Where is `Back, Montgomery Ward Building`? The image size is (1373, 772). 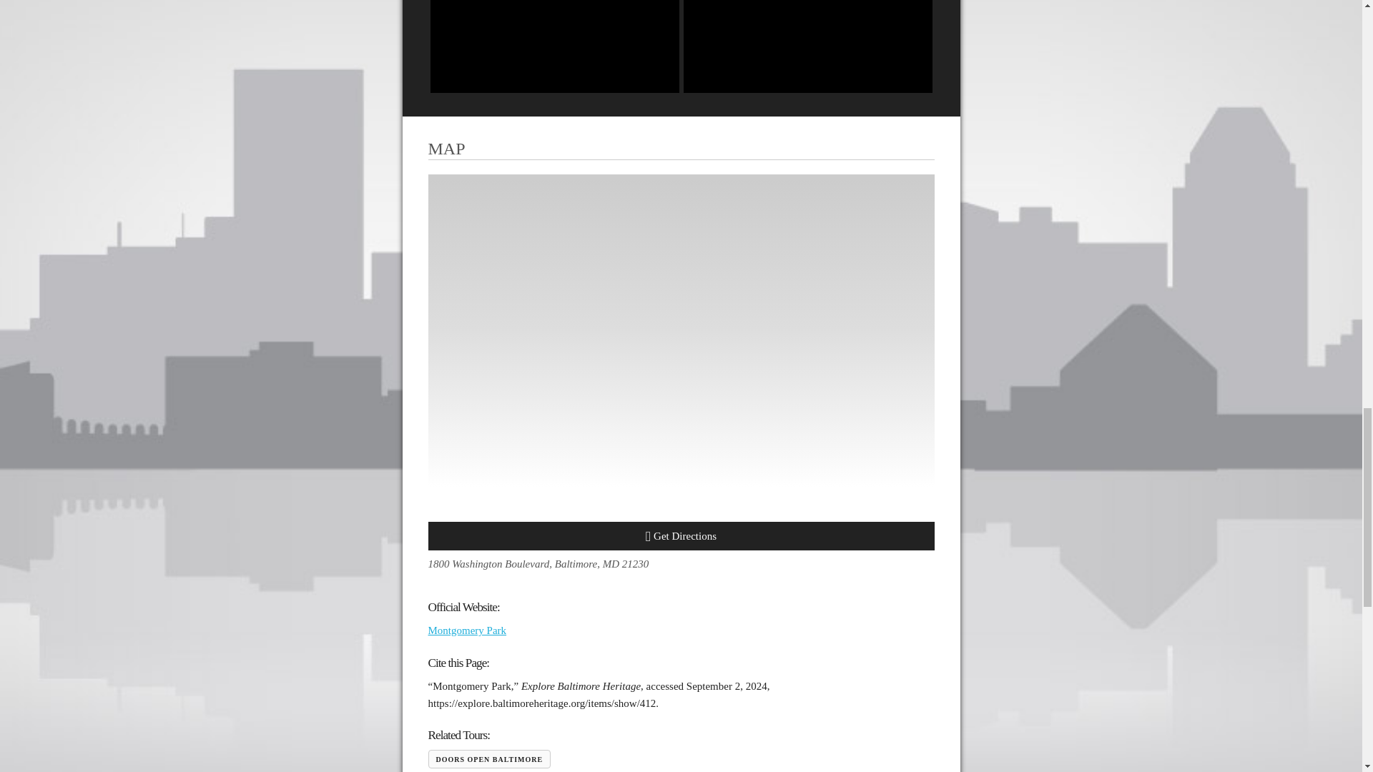 Back, Montgomery Ward Building is located at coordinates (555, 46).